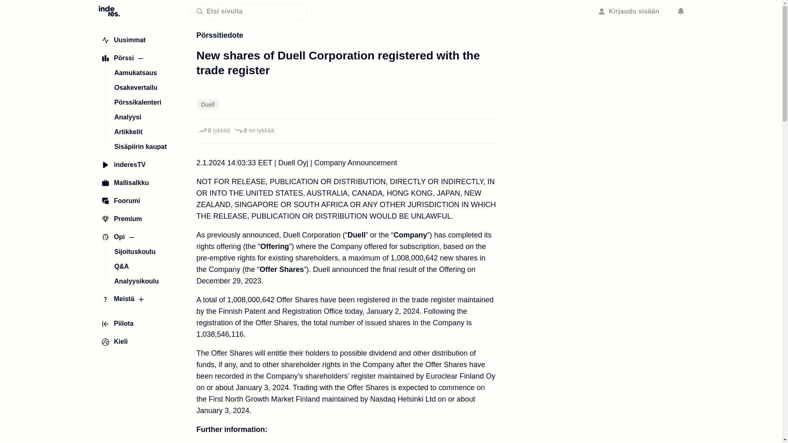 This screenshot has height=443, width=788. What do you see at coordinates (125, 183) in the screenshot?
I see `Mallisalkku` at bounding box center [125, 183].